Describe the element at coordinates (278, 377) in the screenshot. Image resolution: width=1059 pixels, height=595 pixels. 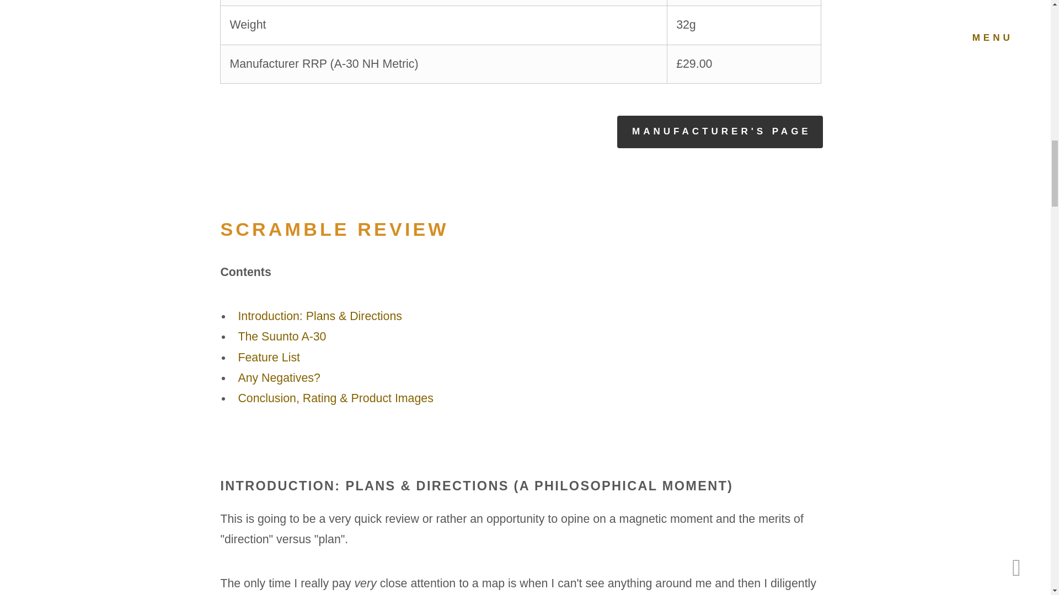
I see `Any Negatives?` at that location.